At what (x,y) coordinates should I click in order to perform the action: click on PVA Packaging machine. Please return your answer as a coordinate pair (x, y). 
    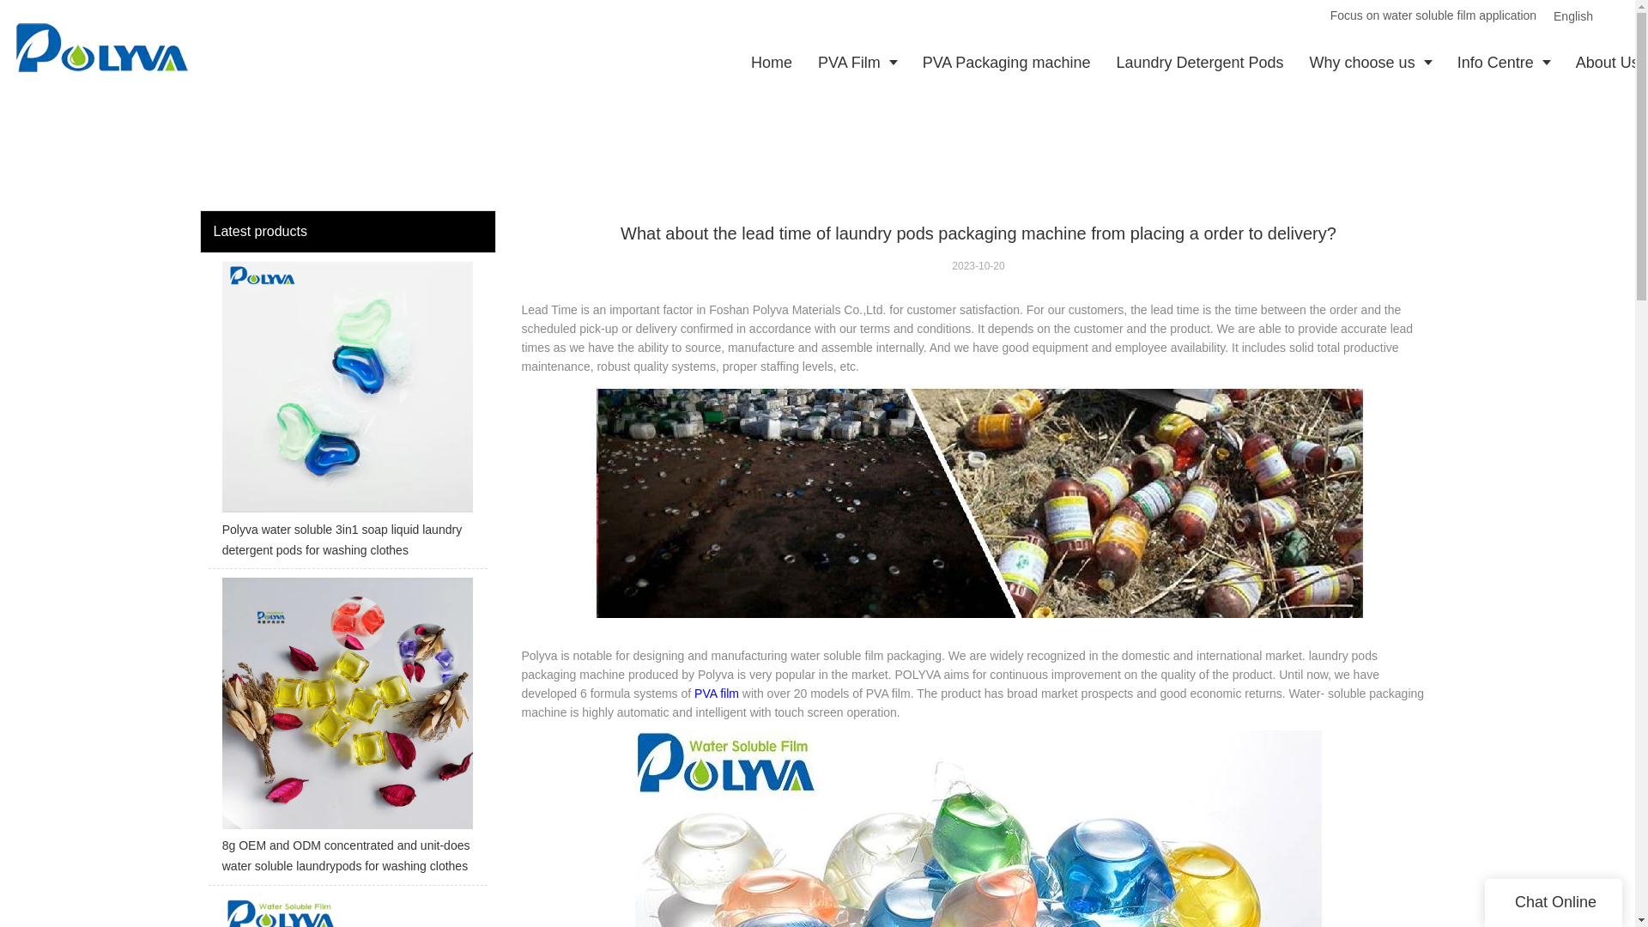
    Looking at the image, I should click on (1006, 62).